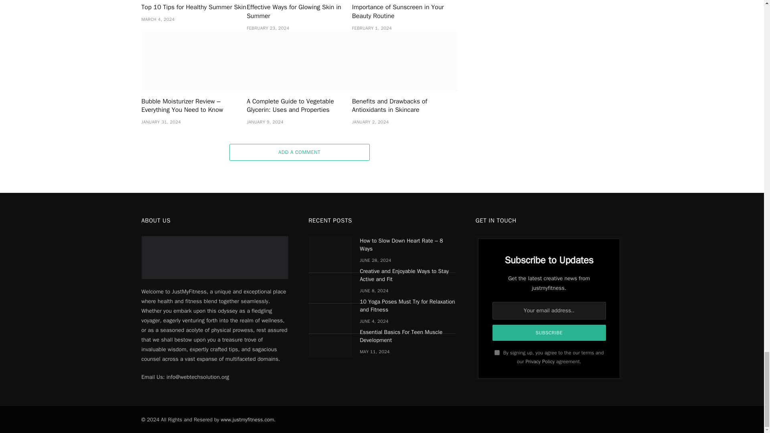  What do you see at coordinates (497, 352) in the screenshot?
I see `on` at bounding box center [497, 352].